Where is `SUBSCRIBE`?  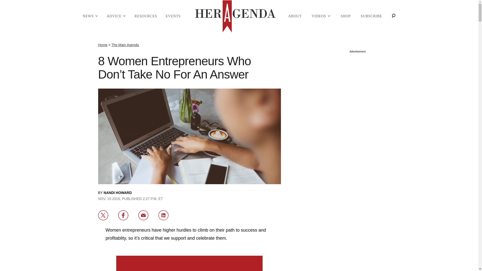 SUBSCRIBE is located at coordinates (372, 16).